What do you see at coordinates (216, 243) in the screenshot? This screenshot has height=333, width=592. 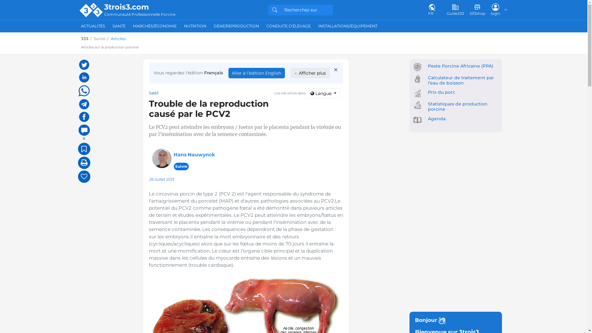 I see `Termes et conditions` at bounding box center [216, 243].